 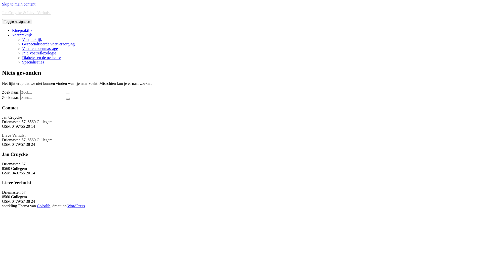 What do you see at coordinates (22, 35) in the screenshot?
I see `Voetpraktijk` at bounding box center [22, 35].